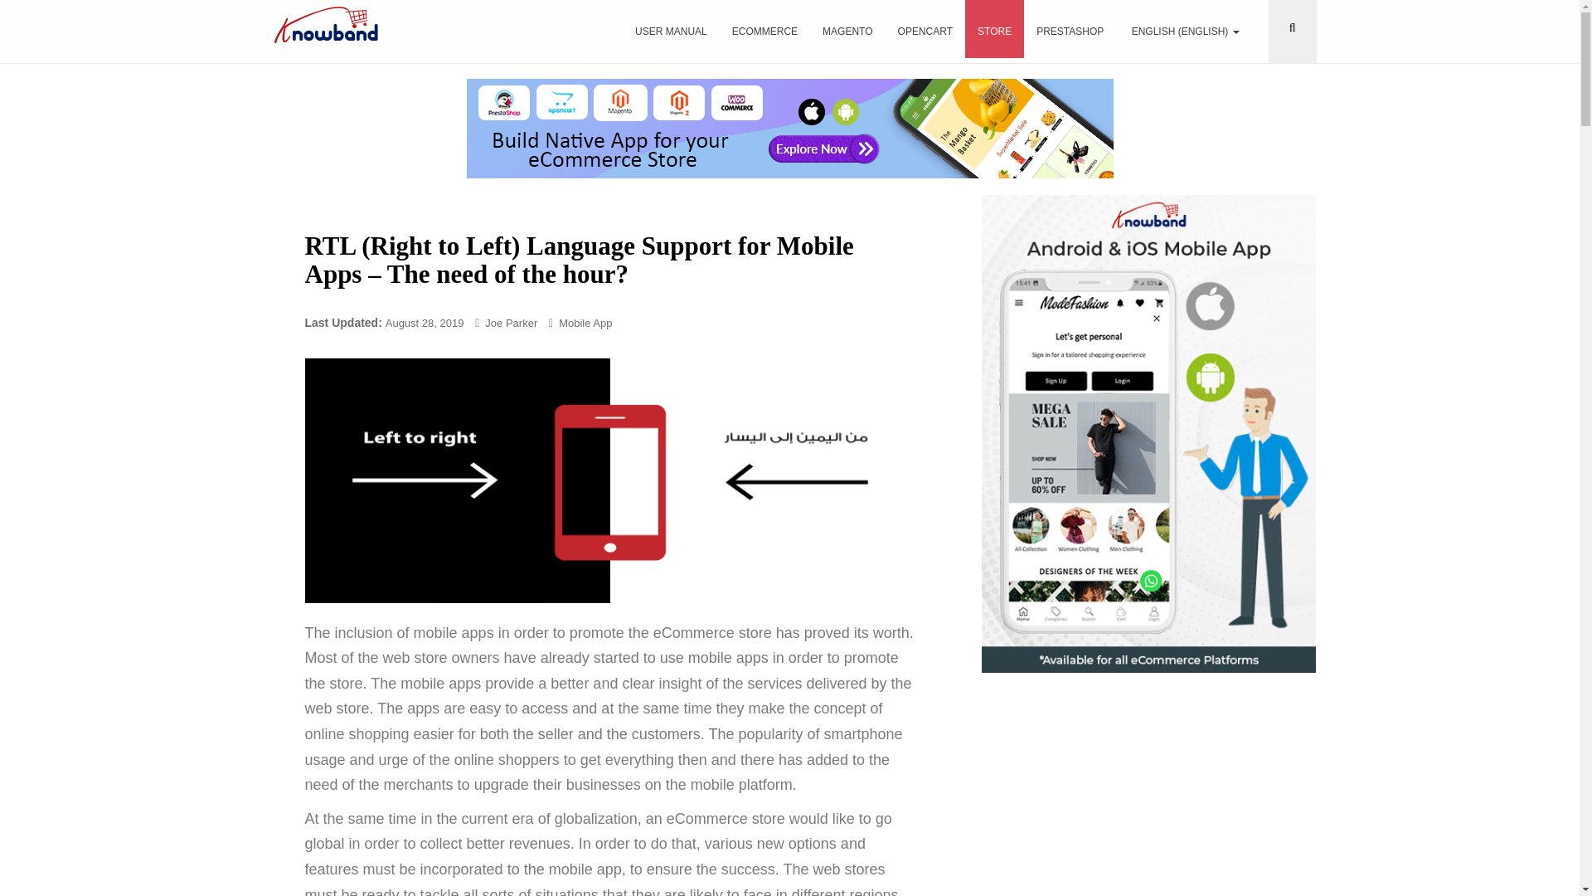 The image size is (1592, 896). I want to click on Opencart, so click(925, 32).